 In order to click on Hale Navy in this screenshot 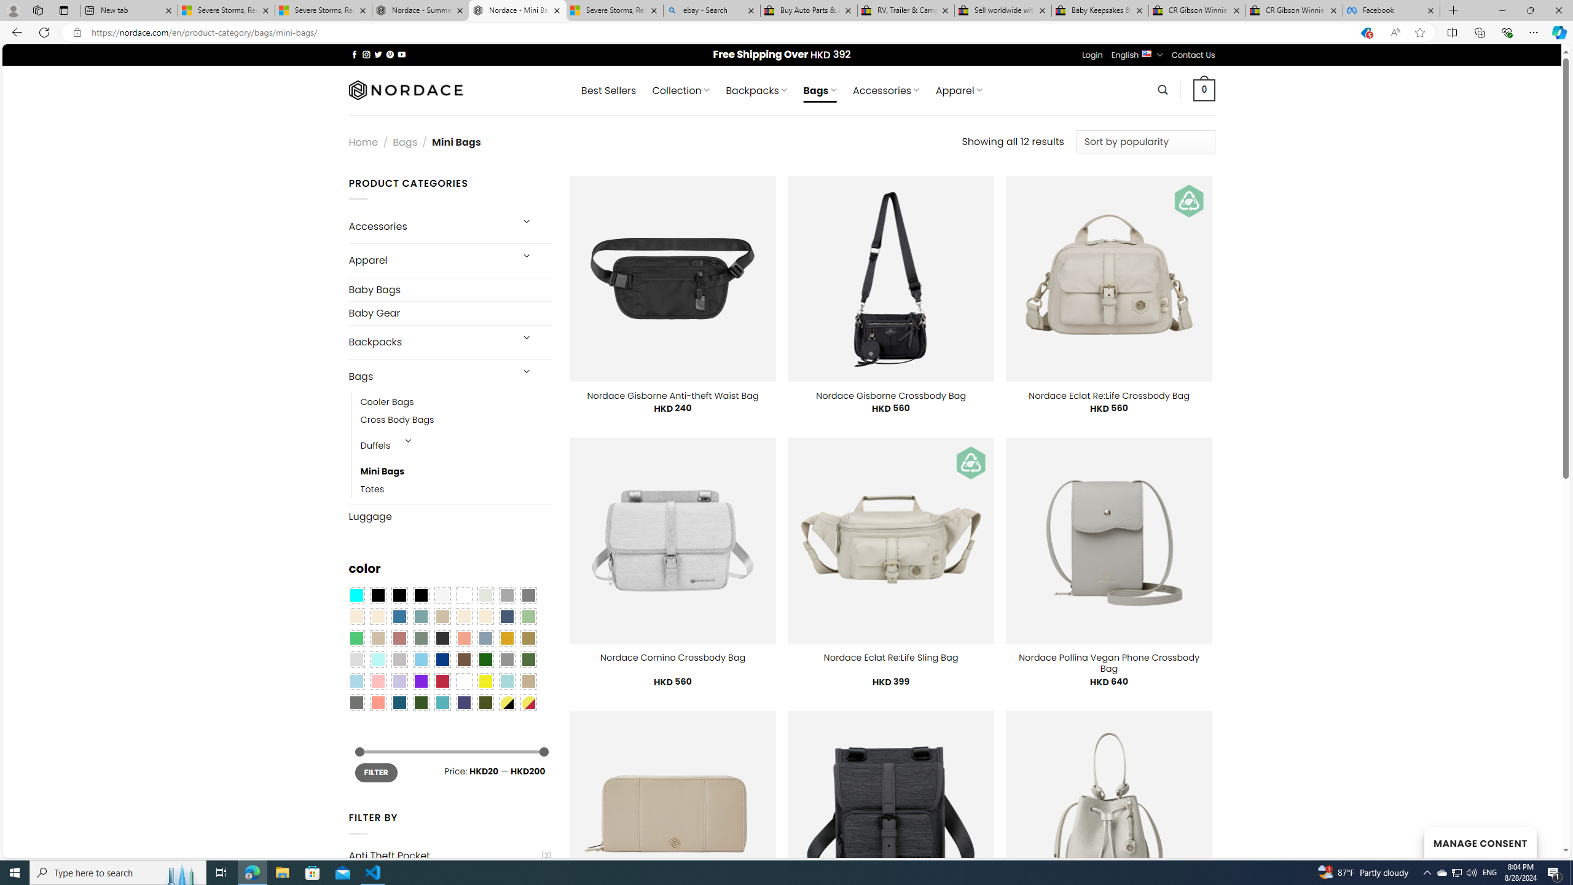, I will do `click(506, 616)`.